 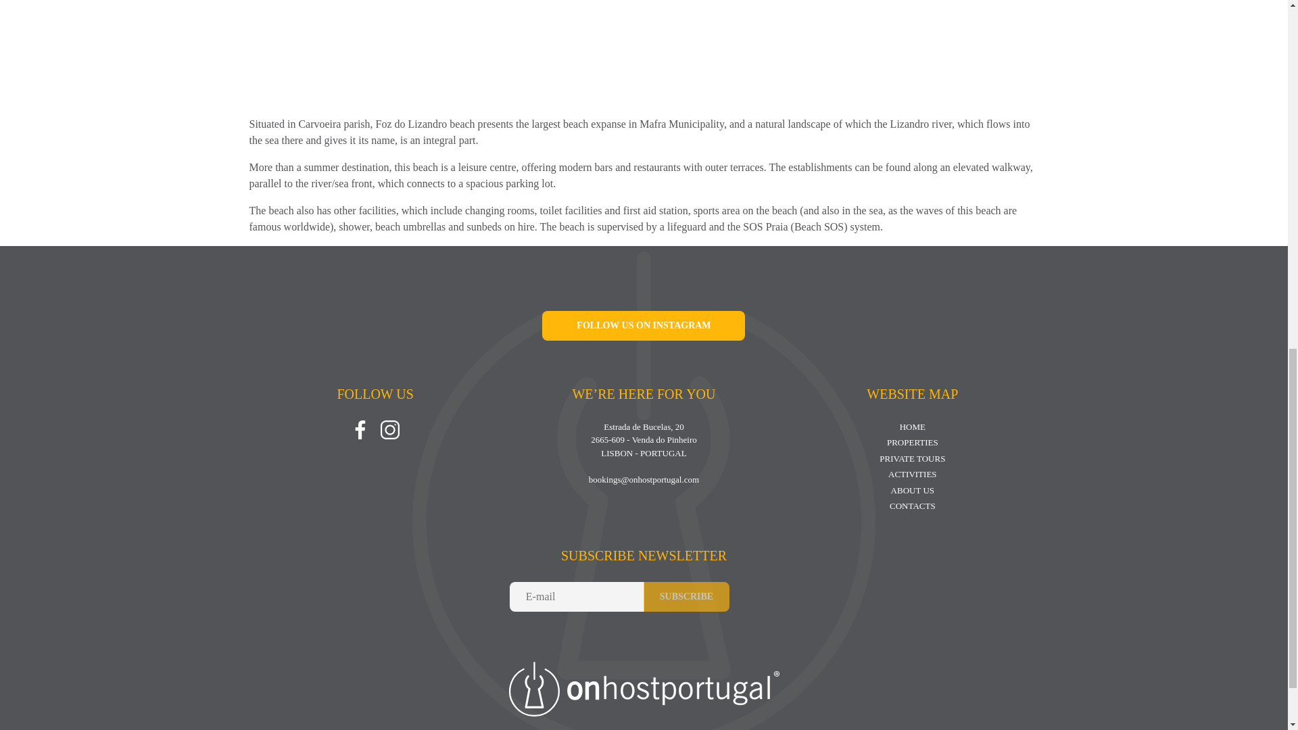 What do you see at coordinates (913, 506) in the screenshot?
I see `CONTACTS` at bounding box center [913, 506].